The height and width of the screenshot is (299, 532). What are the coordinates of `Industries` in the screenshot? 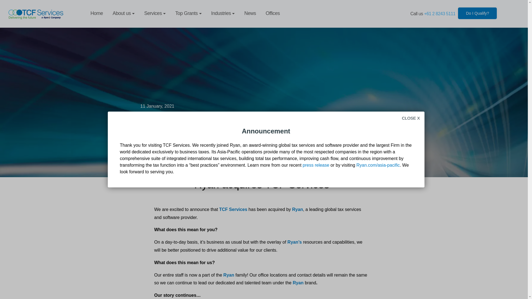 It's located at (223, 14).